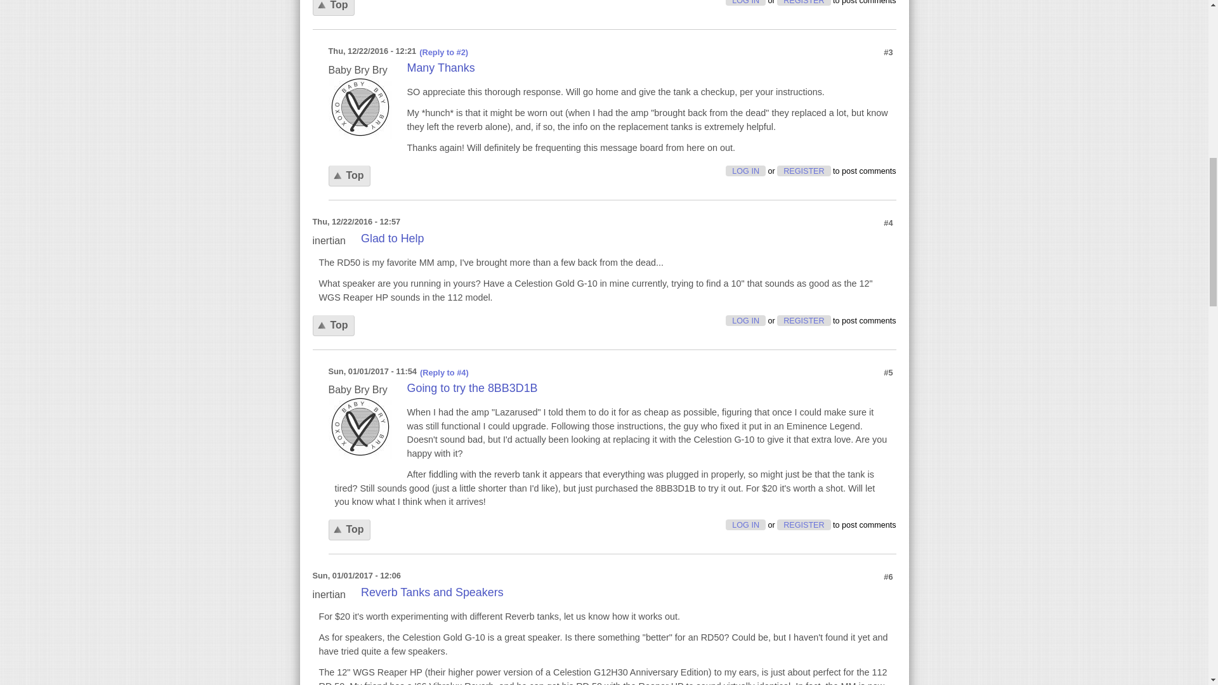 This screenshot has height=685, width=1218. What do you see at coordinates (803, 320) in the screenshot?
I see `REGISTER` at bounding box center [803, 320].